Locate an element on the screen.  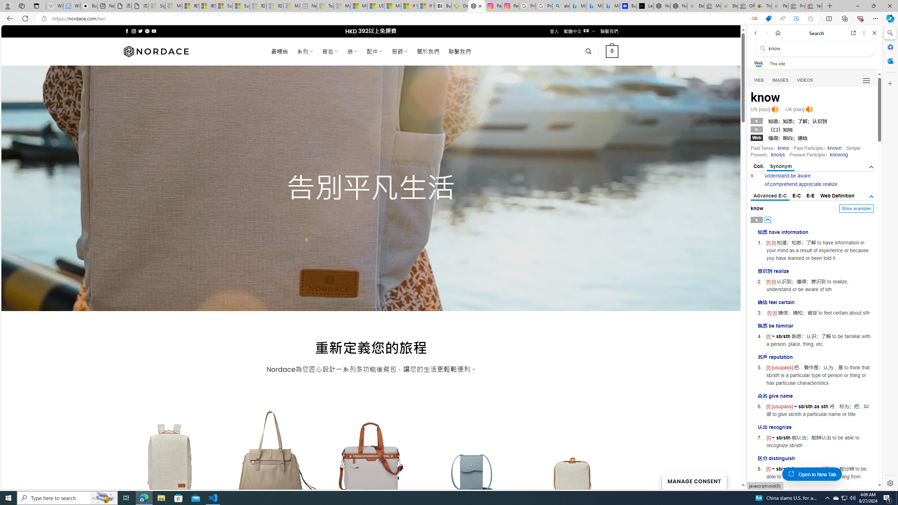
knows is located at coordinates (777, 155).